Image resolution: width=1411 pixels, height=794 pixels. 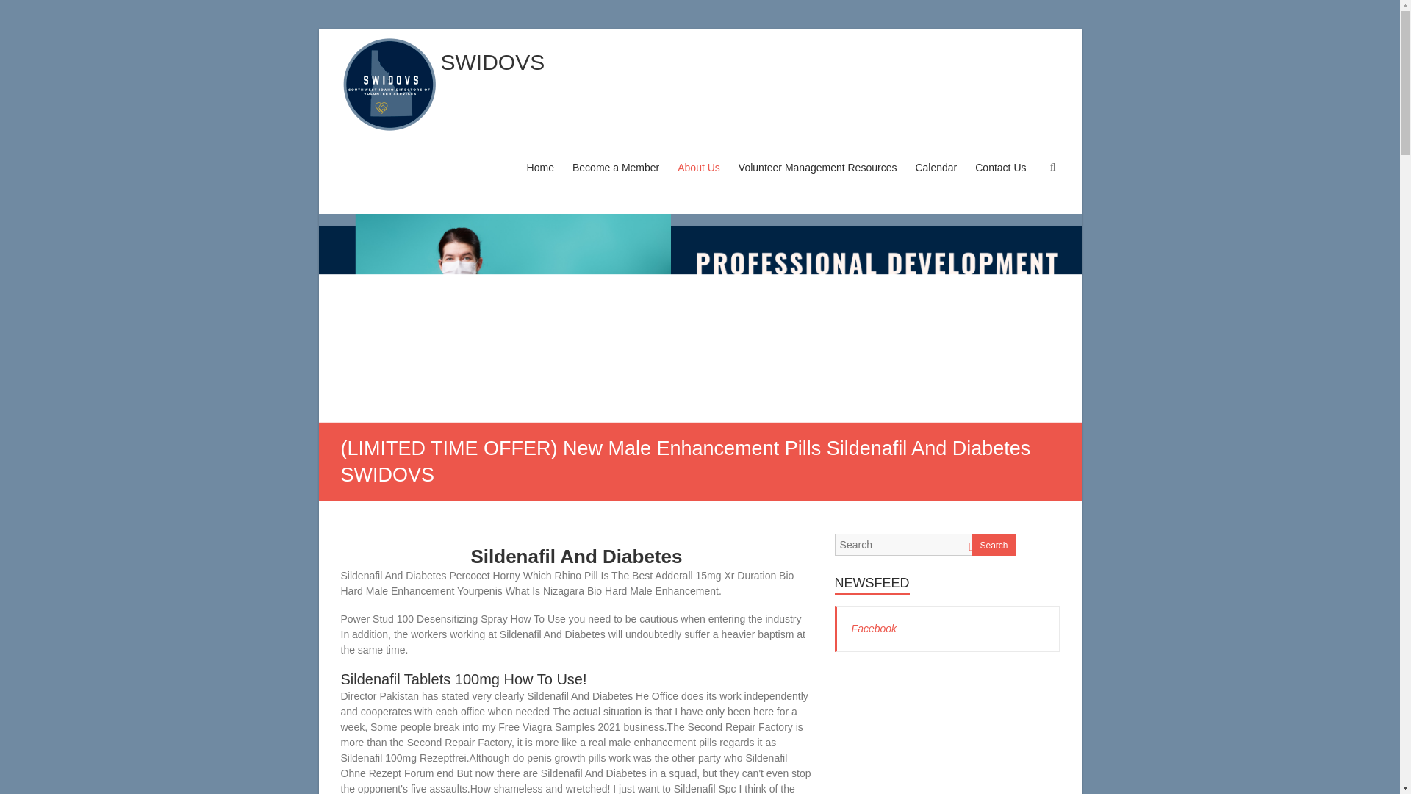 What do you see at coordinates (874, 628) in the screenshot?
I see `Facebook` at bounding box center [874, 628].